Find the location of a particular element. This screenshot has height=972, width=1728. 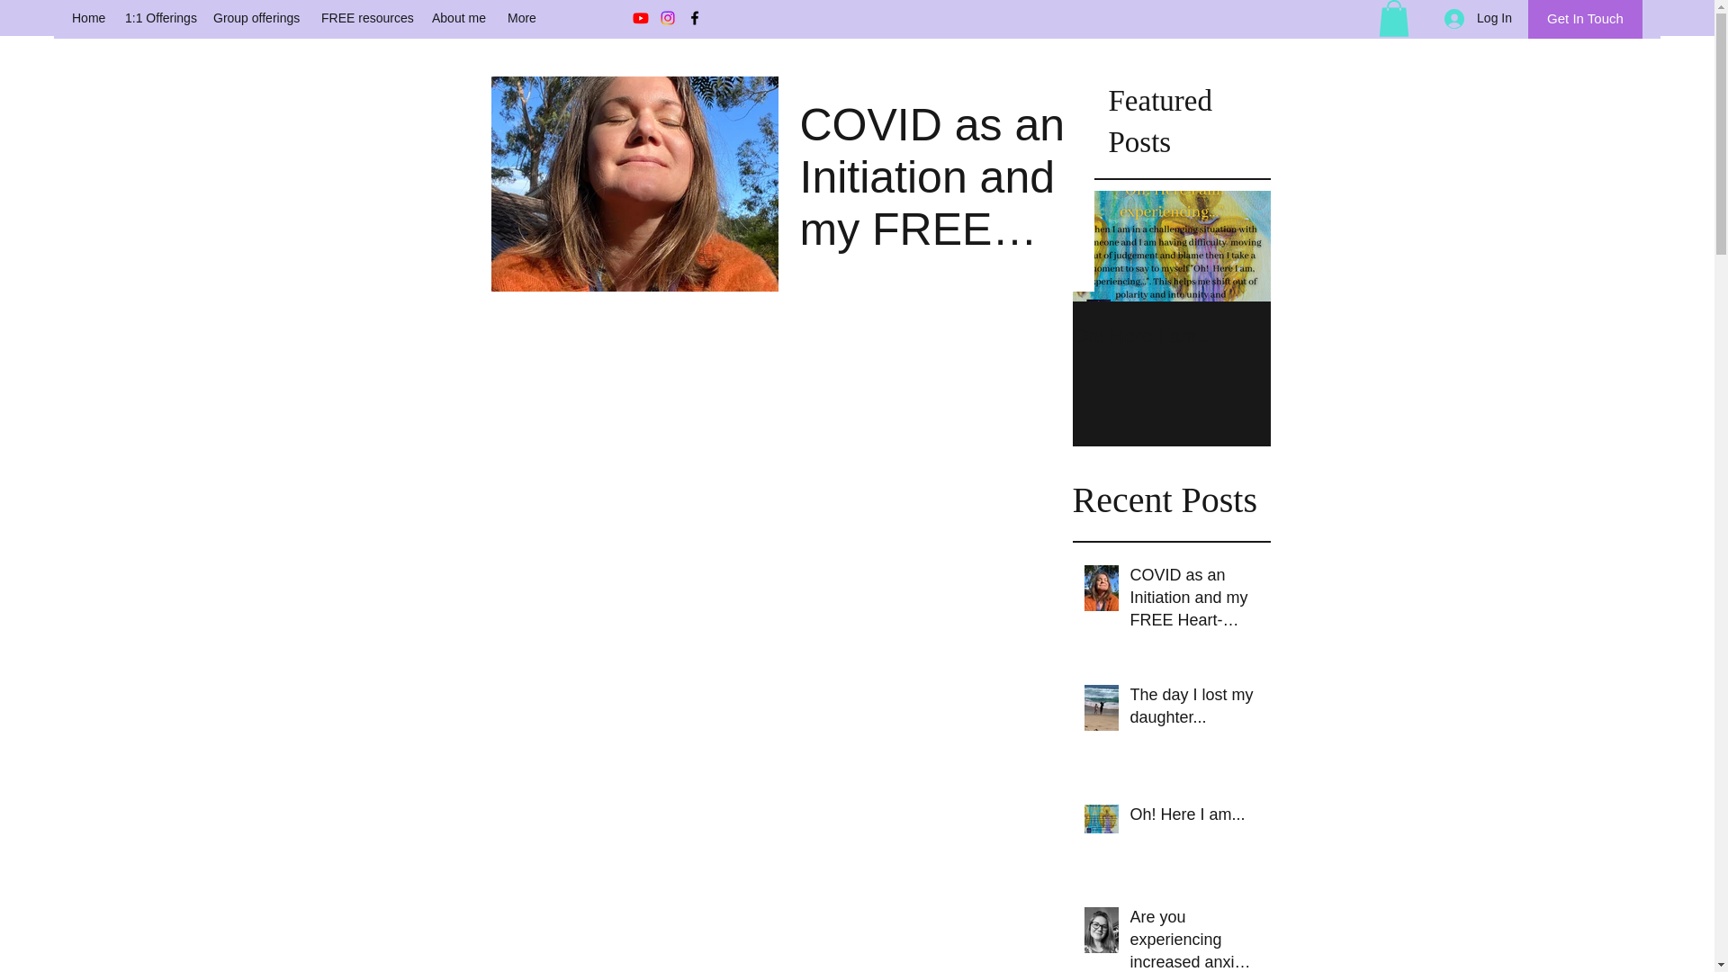

COVID as an Initiation and my FREE Heart-Centred Guide is located at coordinates (1194, 601).